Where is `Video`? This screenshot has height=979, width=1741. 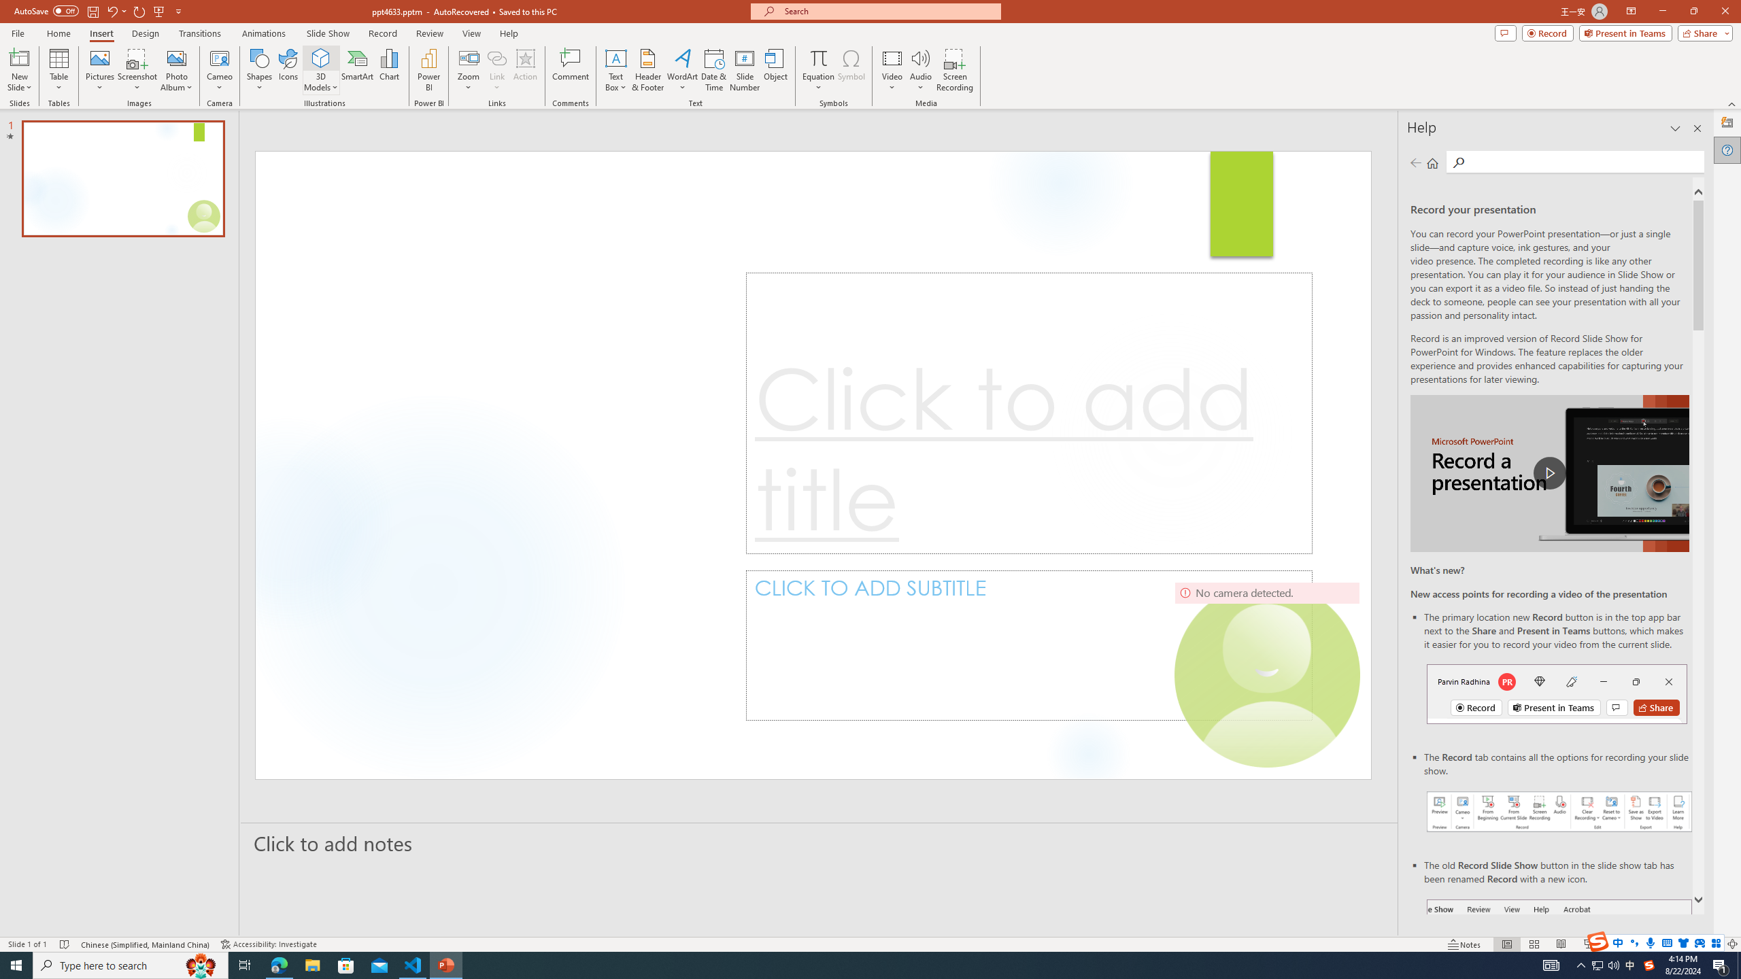 Video is located at coordinates (892, 70).